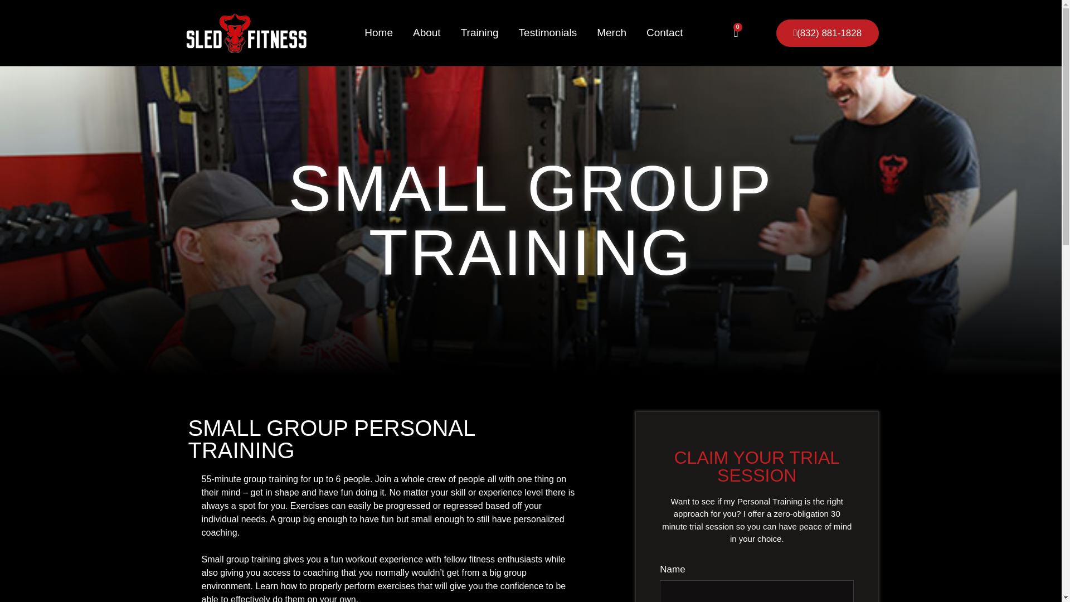 The width and height of the screenshot is (1070, 602). Describe the element at coordinates (547, 32) in the screenshot. I see `Testimonials` at that location.